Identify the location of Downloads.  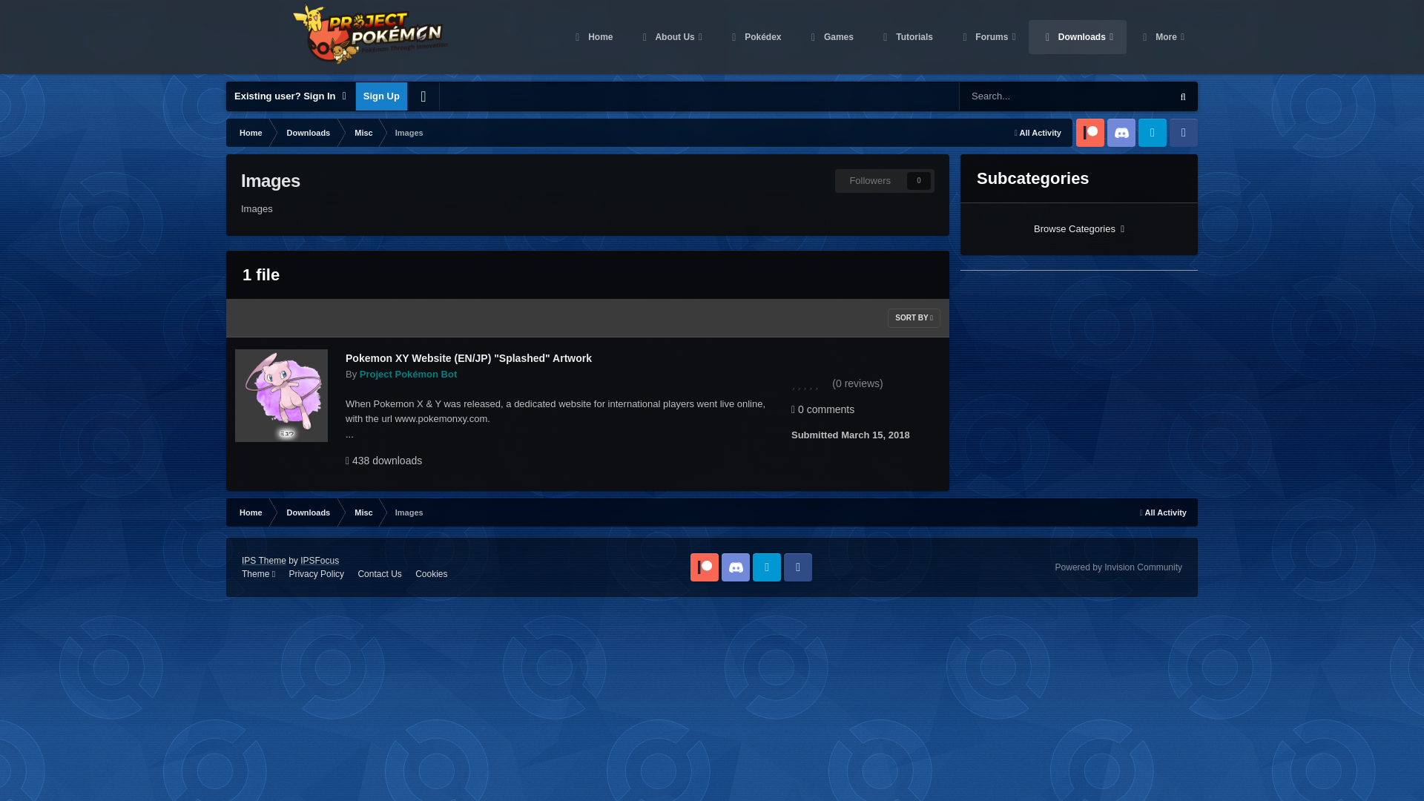
(1077, 37).